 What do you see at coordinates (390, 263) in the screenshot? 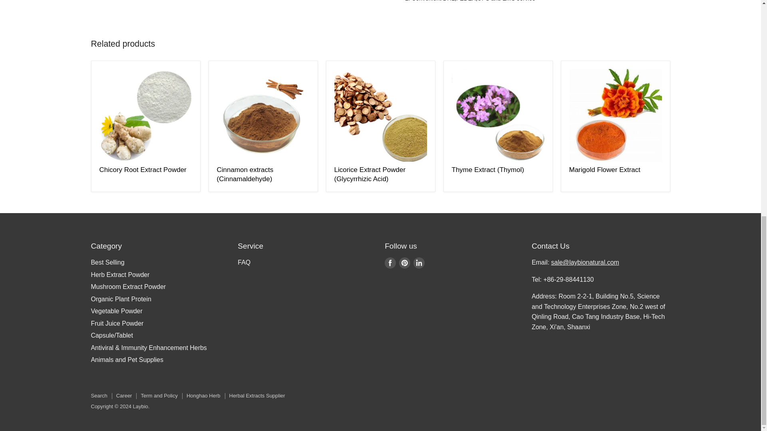
I see `Facebook` at bounding box center [390, 263].